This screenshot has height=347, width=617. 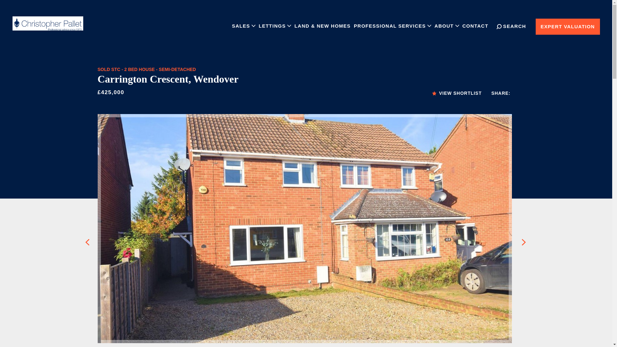 I want to click on VIEW SHORTLIST, so click(x=457, y=93).